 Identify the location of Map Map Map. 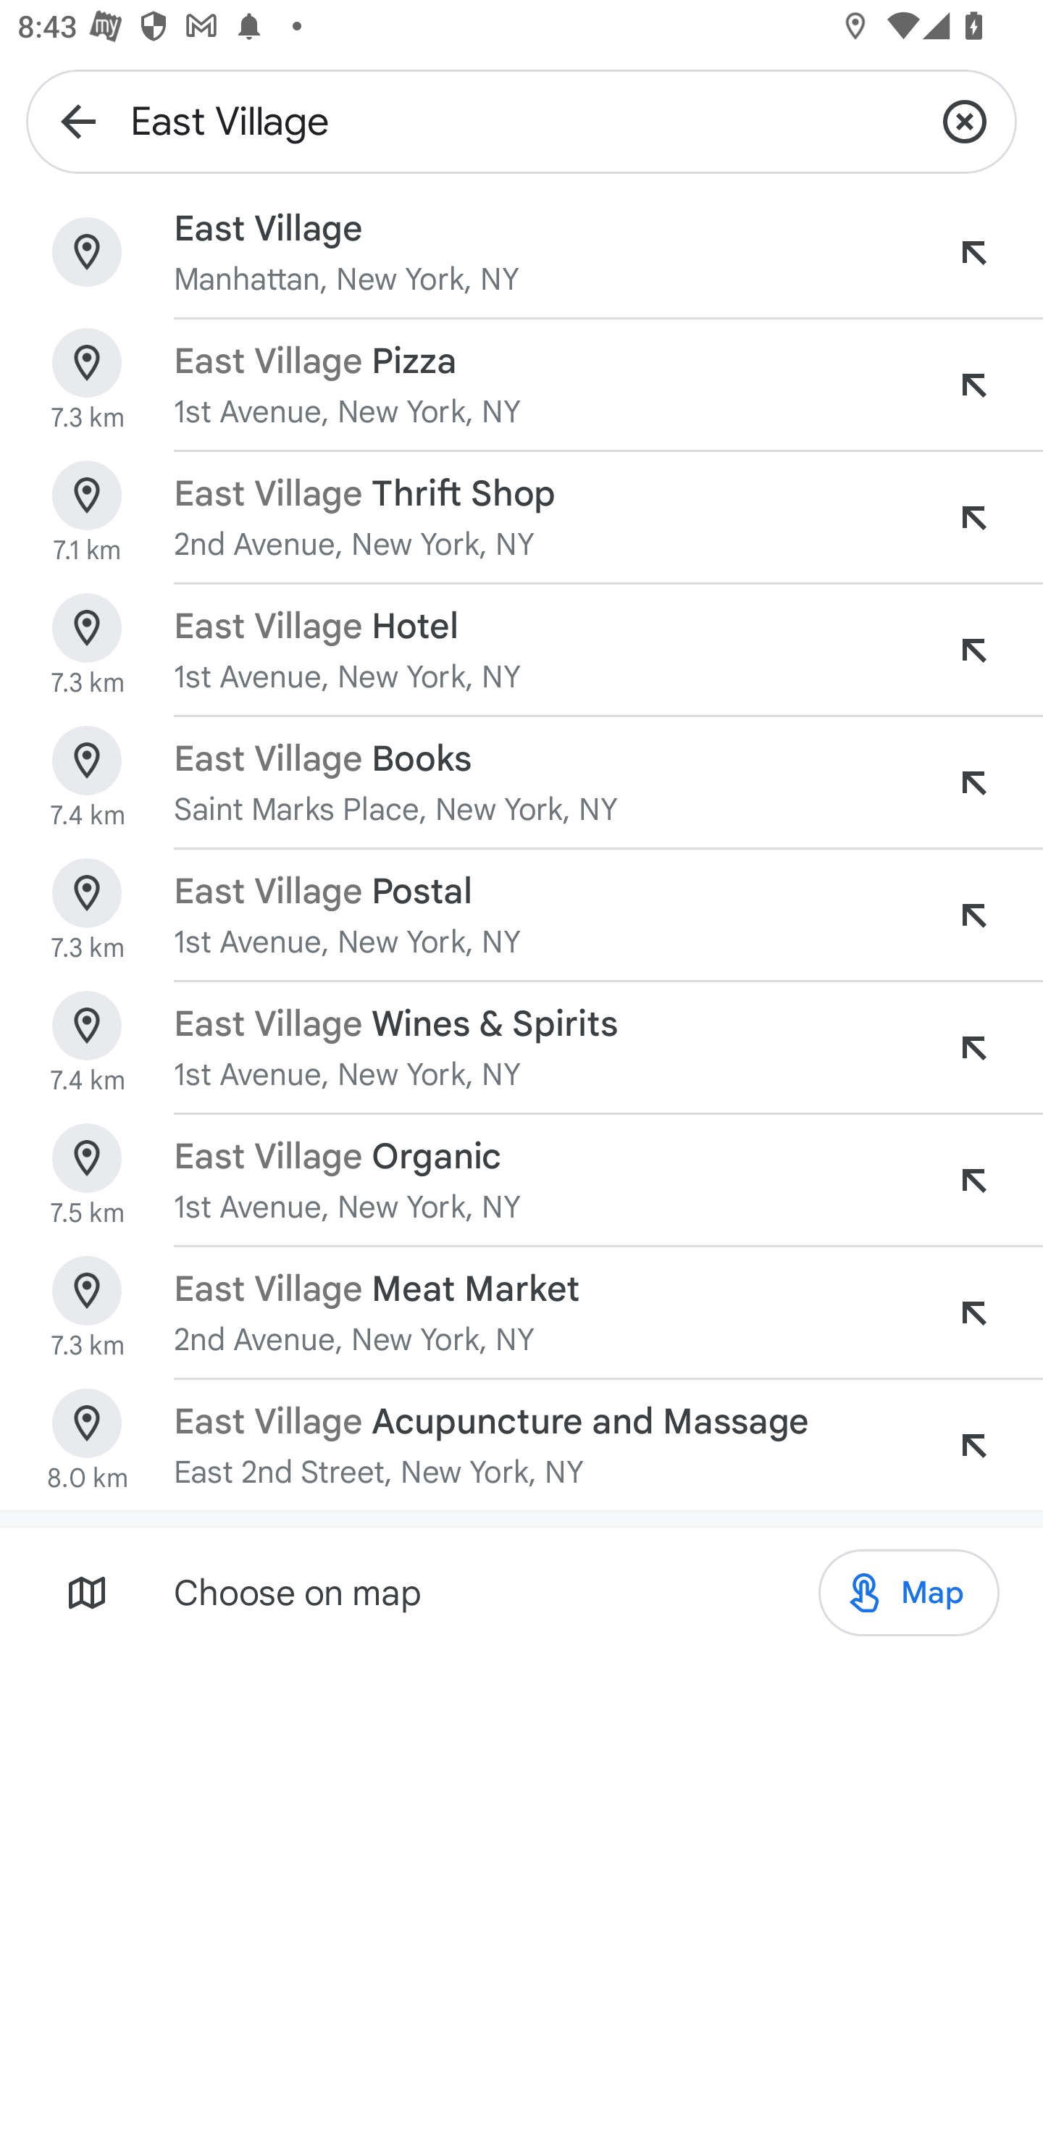
(908, 1593).